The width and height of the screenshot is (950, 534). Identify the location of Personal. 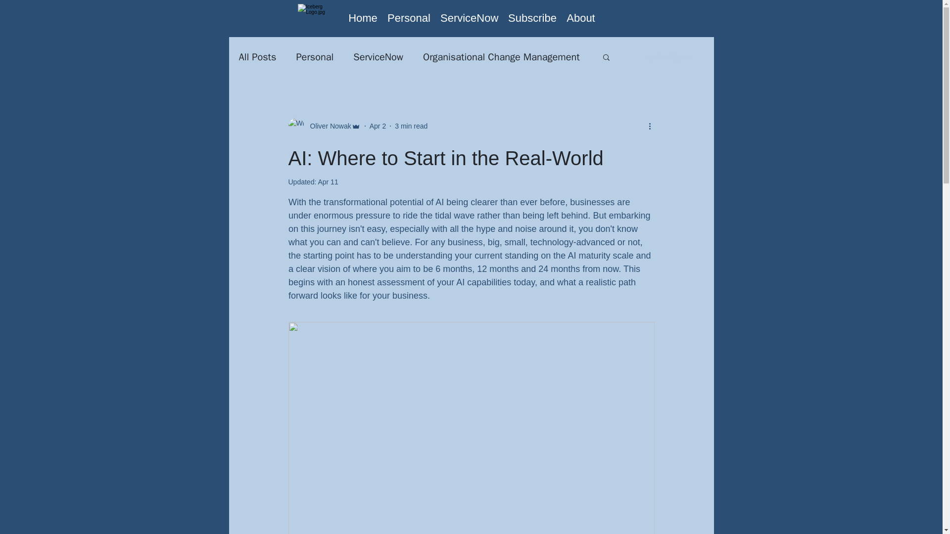
(409, 18).